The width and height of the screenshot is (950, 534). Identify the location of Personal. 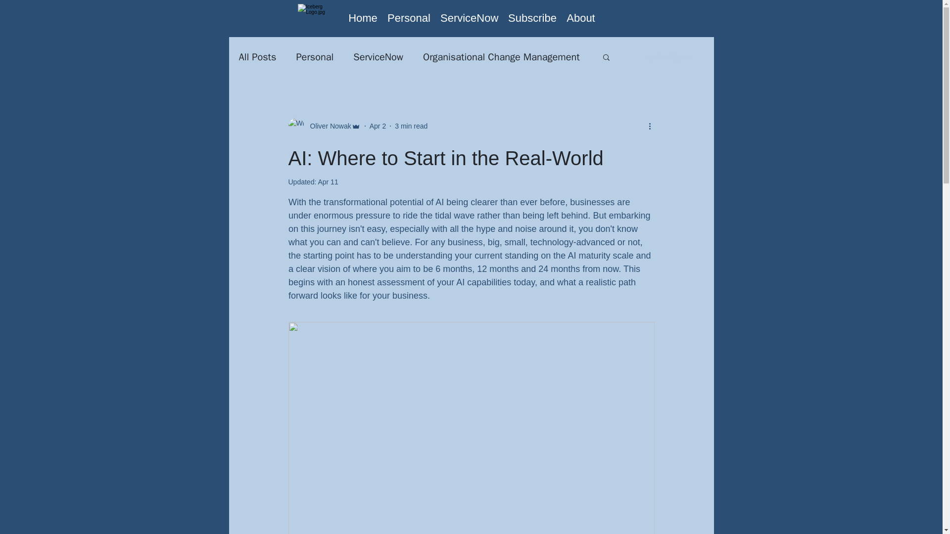
(409, 18).